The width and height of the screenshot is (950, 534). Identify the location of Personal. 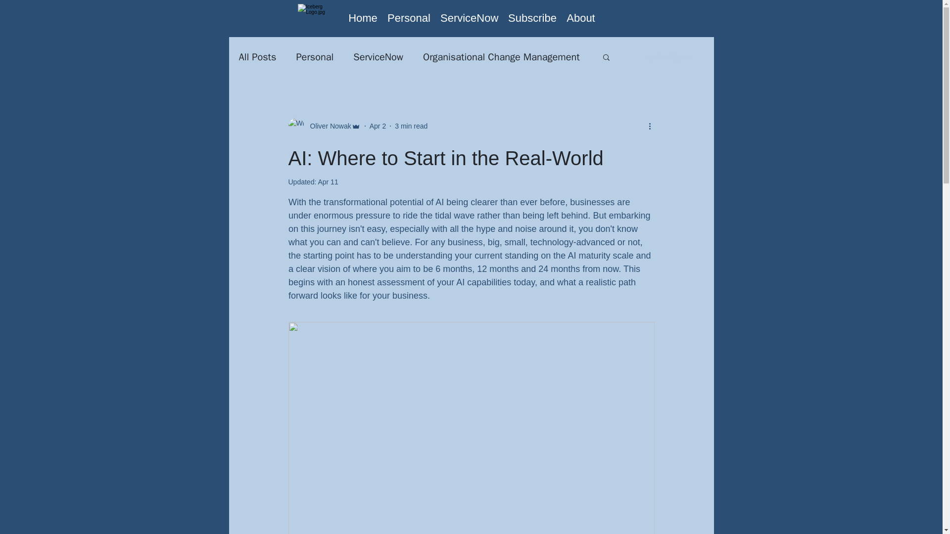
(409, 18).